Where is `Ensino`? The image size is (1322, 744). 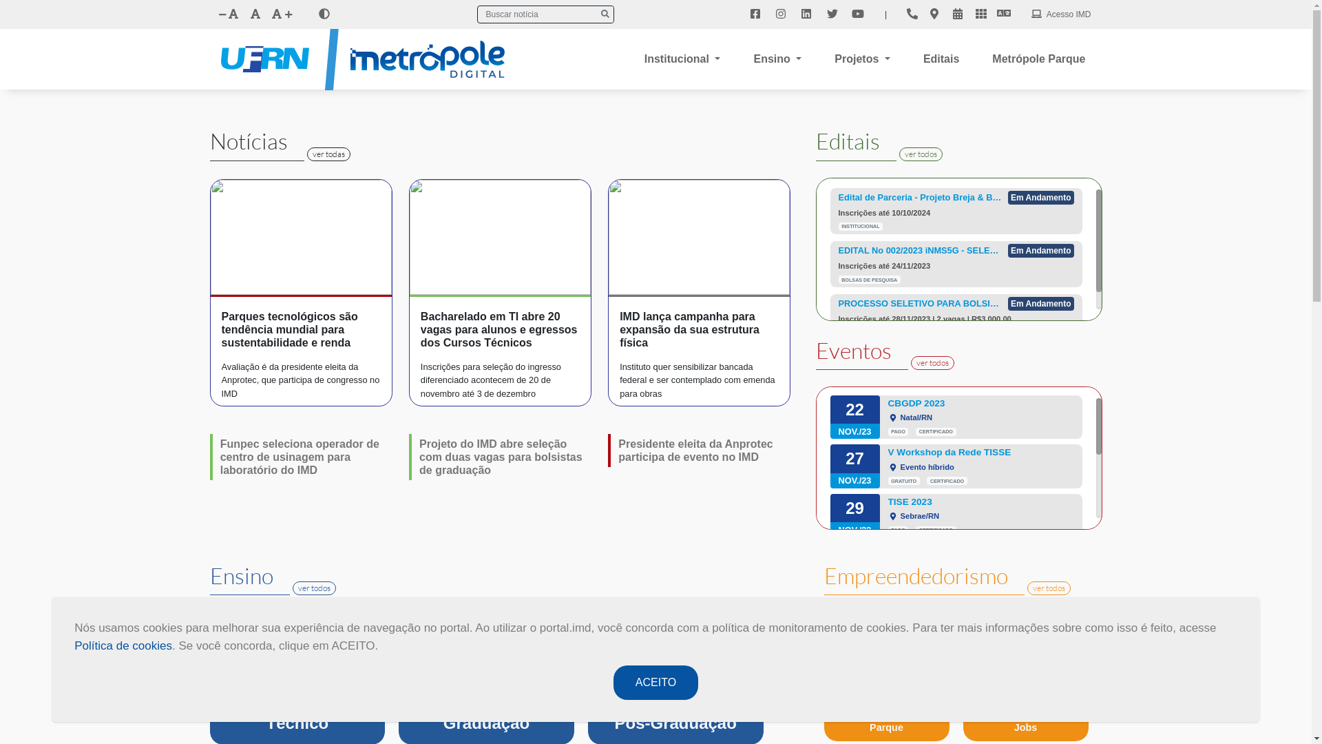 Ensino is located at coordinates (777, 59).